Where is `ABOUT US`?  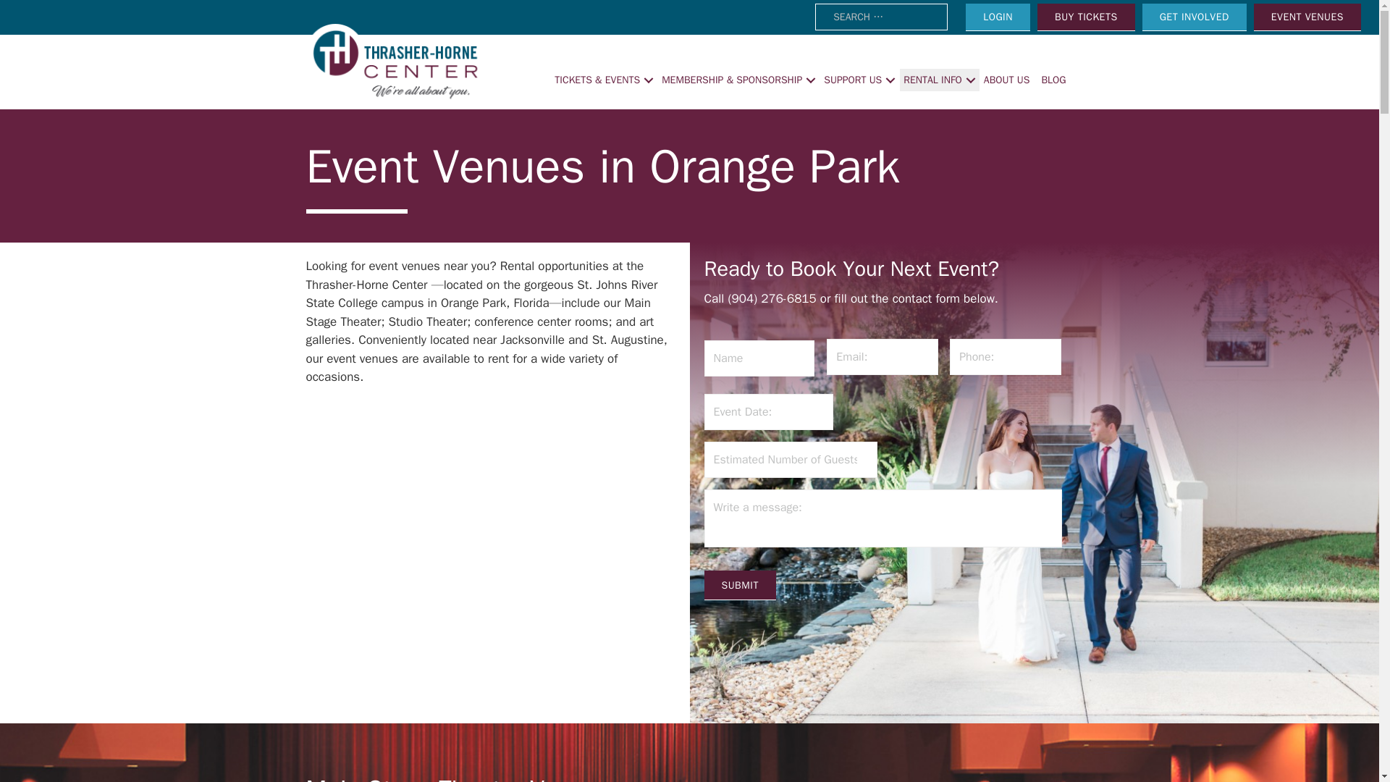 ABOUT US is located at coordinates (1008, 80).